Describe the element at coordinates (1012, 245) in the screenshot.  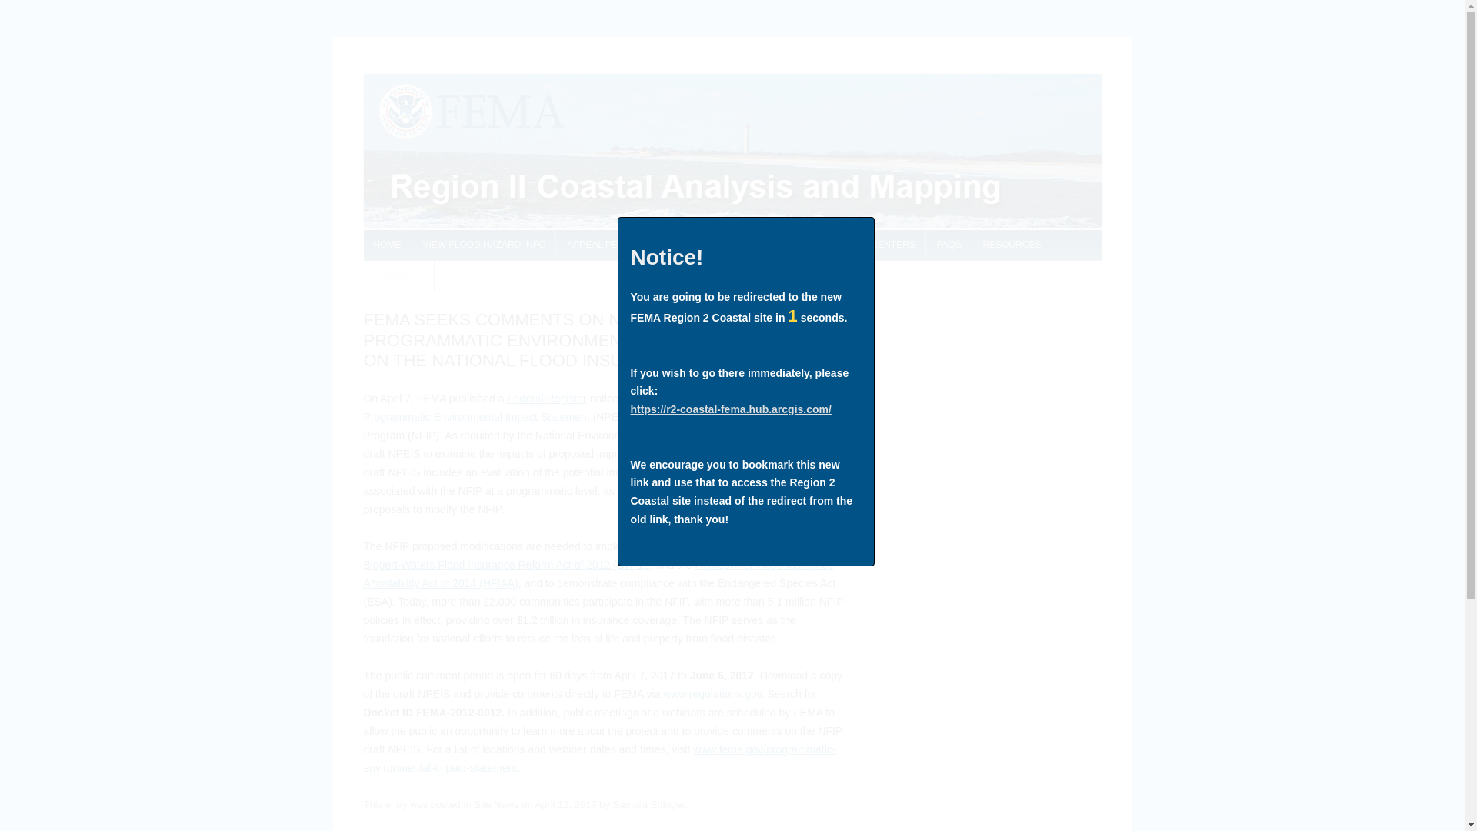
I see `RESOURCES` at that location.